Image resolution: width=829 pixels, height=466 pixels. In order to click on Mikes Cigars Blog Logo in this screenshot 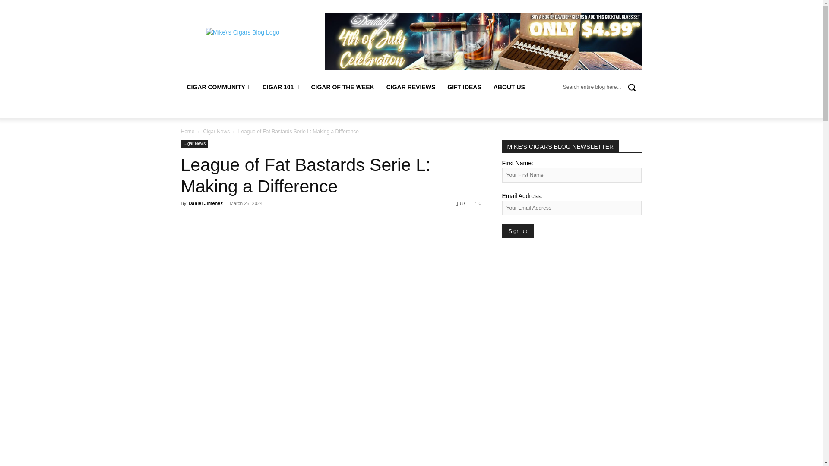, I will do `click(243, 32)`.